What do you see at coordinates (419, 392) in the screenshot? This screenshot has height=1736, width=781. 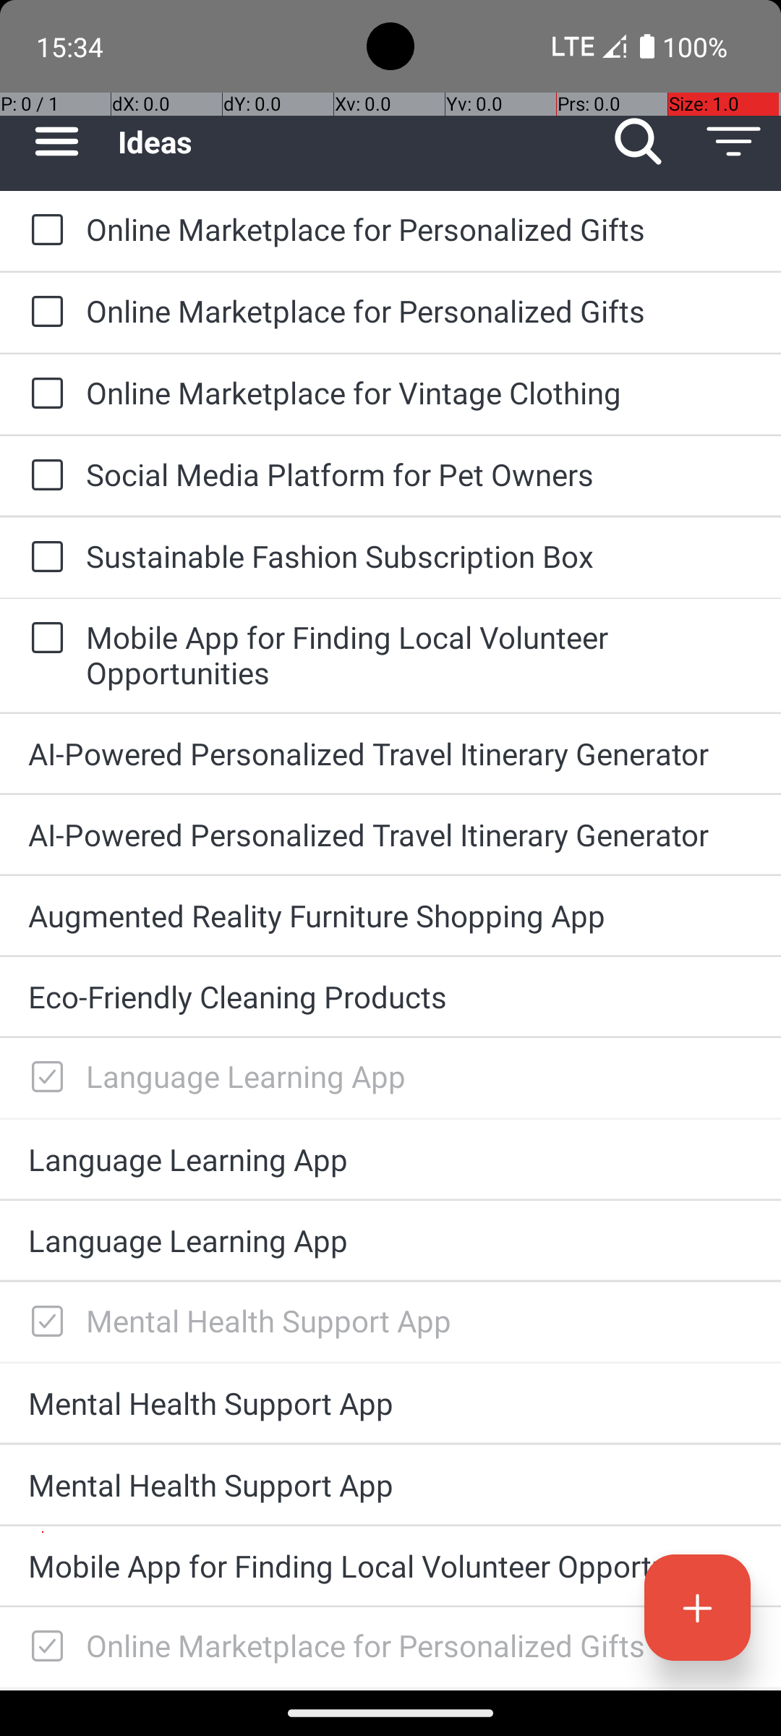 I see `Online Marketplace for Vintage Clothing` at bounding box center [419, 392].